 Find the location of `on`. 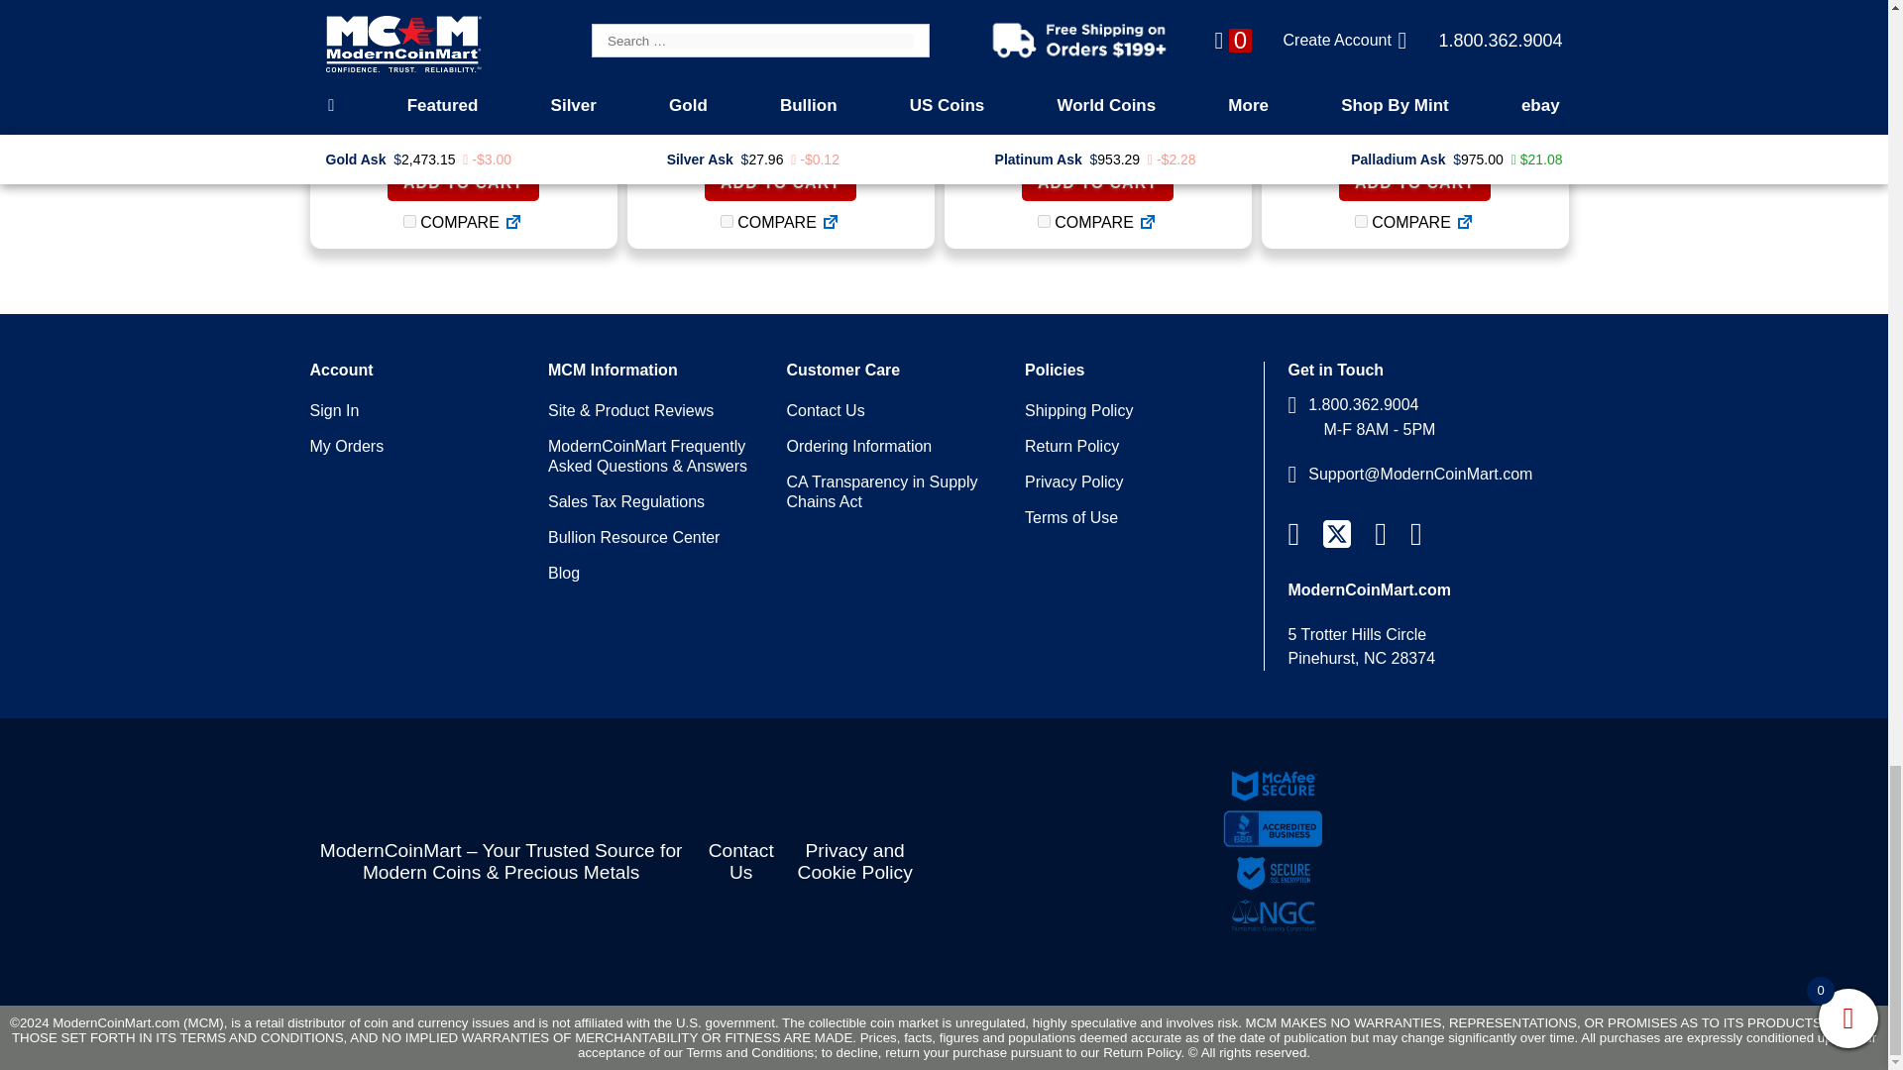

on is located at coordinates (410, 222).